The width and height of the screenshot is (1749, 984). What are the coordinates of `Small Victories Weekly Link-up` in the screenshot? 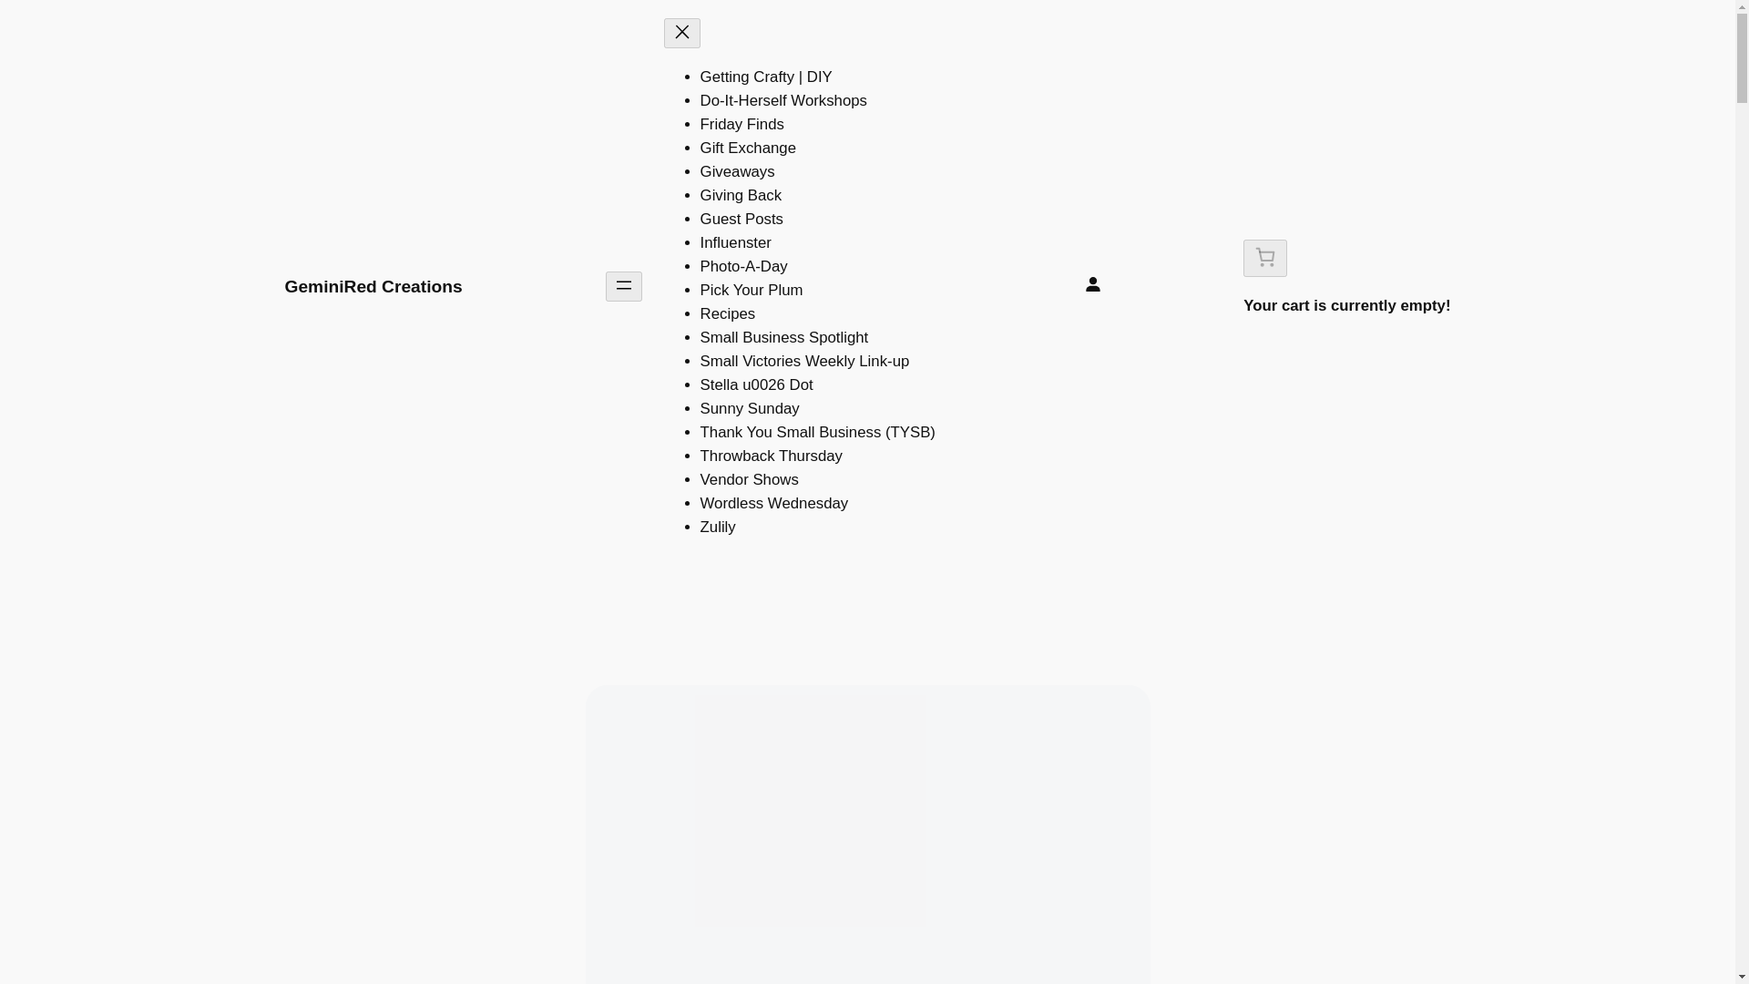 It's located at (805, 361).